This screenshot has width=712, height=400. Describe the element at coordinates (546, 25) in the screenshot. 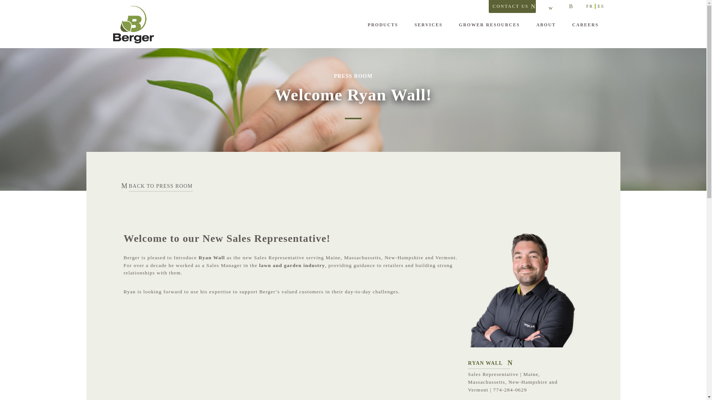

I see `ABOUT` at that location.